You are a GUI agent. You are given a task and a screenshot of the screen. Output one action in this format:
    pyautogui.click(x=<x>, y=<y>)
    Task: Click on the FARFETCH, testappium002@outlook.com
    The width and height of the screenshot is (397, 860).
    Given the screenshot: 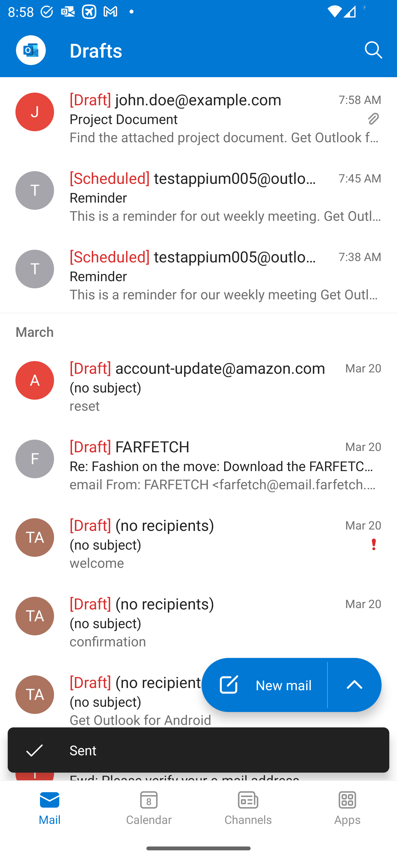 What is the action you would take?
    pyautogui.click(x=35, y=459)
    